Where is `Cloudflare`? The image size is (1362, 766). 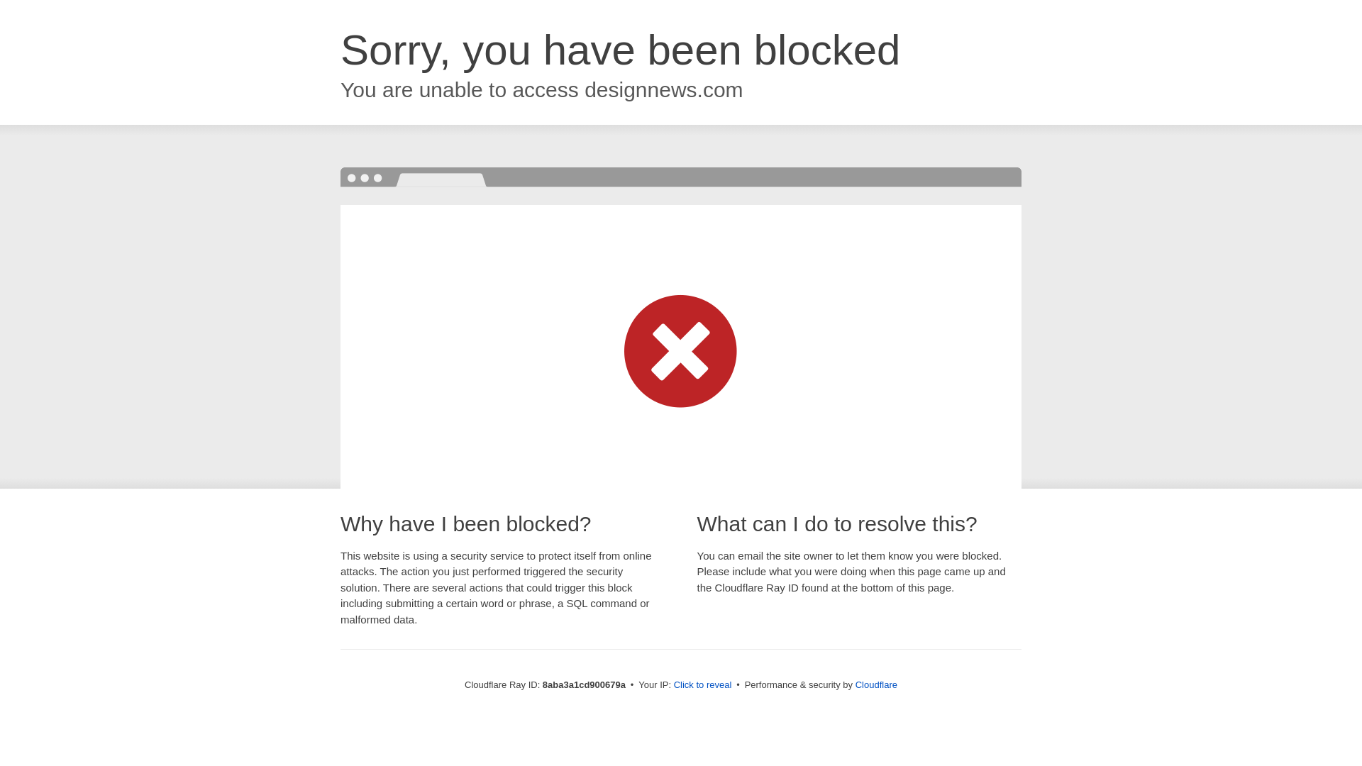
Cloudflare is located at coordinates (876, 684).